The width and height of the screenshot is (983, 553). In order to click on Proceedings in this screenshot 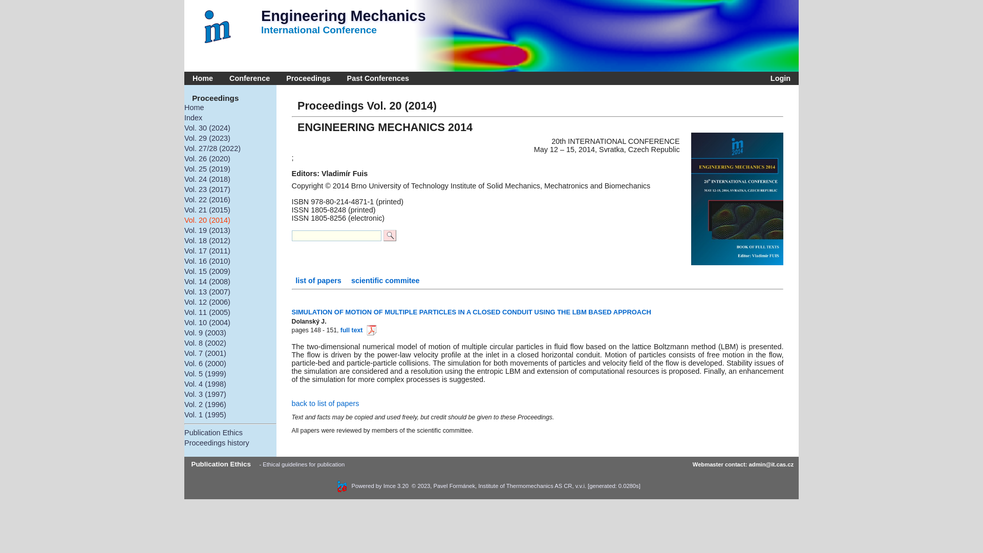, I will do `click(308, 78)`.